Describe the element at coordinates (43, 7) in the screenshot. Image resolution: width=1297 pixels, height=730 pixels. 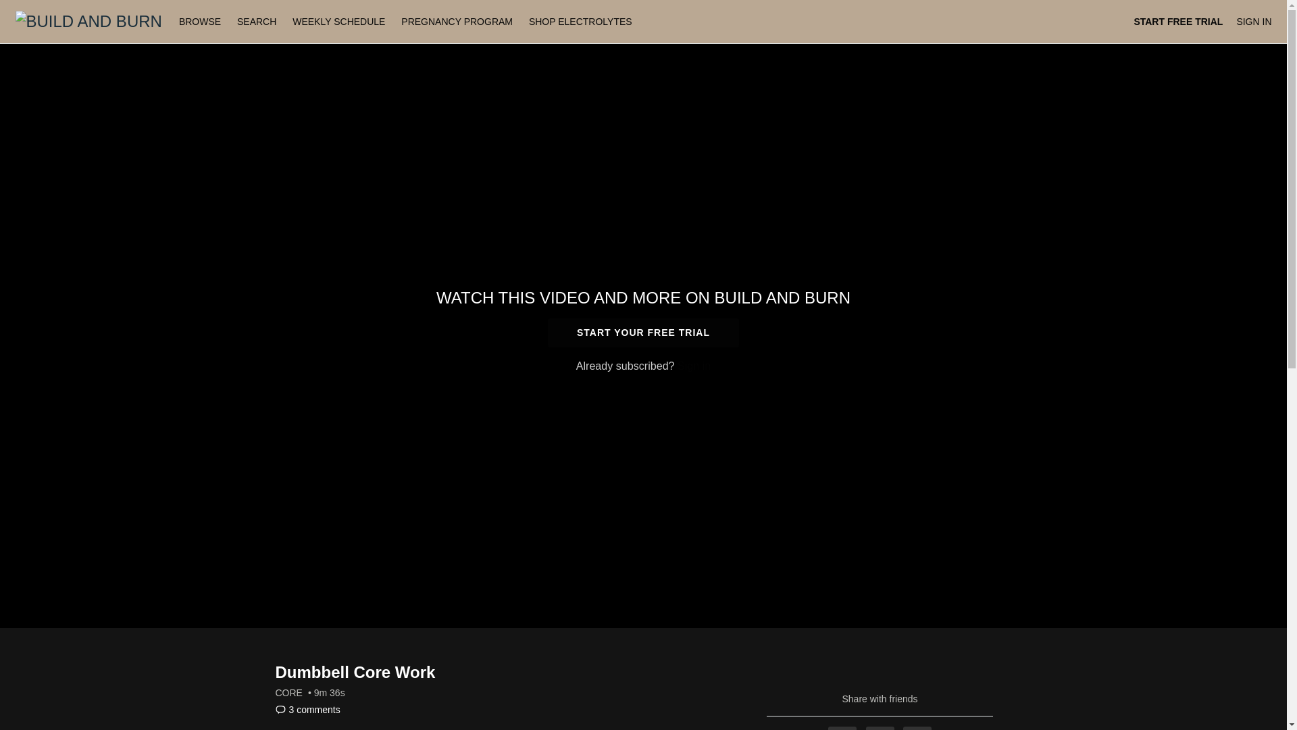
I see `Skip to main content` at that location.